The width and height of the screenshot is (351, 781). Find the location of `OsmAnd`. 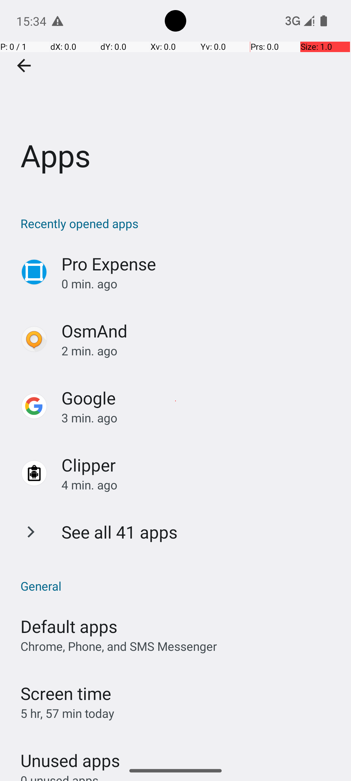

OsmAnd is located at coordinates (94, 331).